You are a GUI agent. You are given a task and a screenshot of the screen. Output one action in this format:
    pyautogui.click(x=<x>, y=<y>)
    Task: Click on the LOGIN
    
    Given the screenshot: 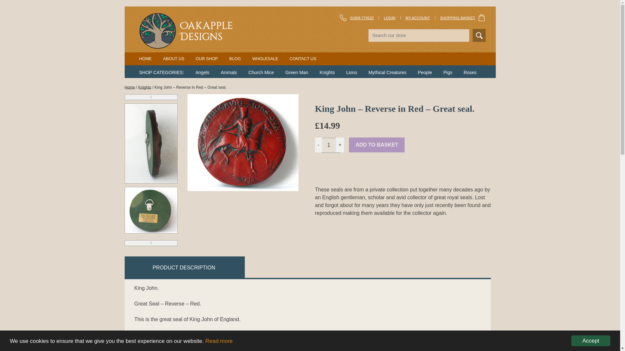 What is the action you would take?
    pyautogui.click(x=389, y=18)
    